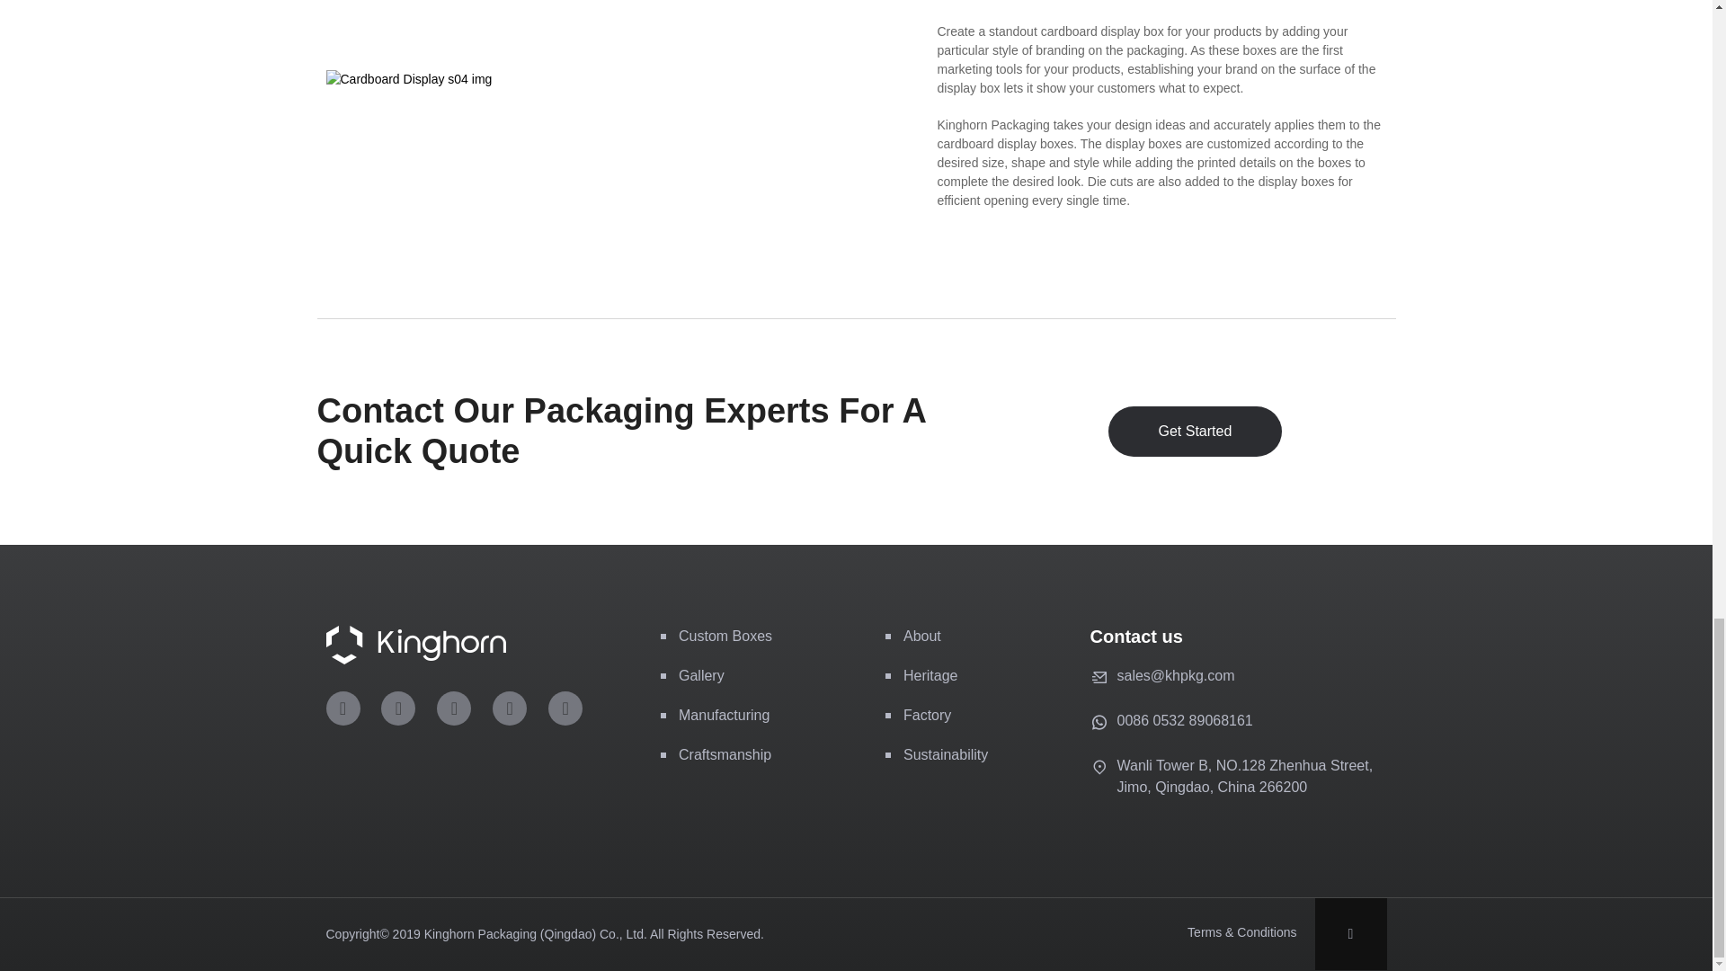 Image resolution: width=1726 pixels, height=971 pixels. Describe the element at coordinates (921, 636) in the screenshot. I see `About` at that location.